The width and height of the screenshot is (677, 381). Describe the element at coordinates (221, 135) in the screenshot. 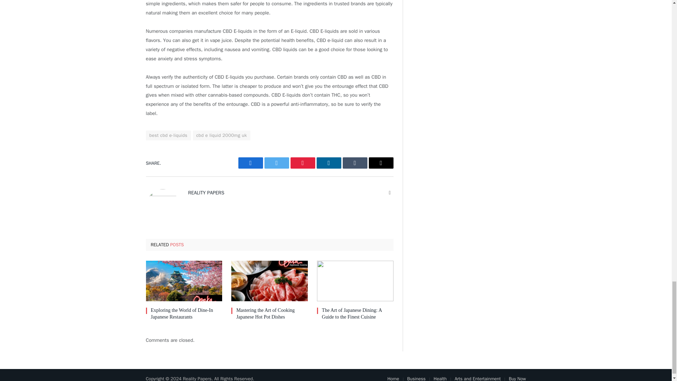

I see `cbd e liquid 2000mg uk` at that location.